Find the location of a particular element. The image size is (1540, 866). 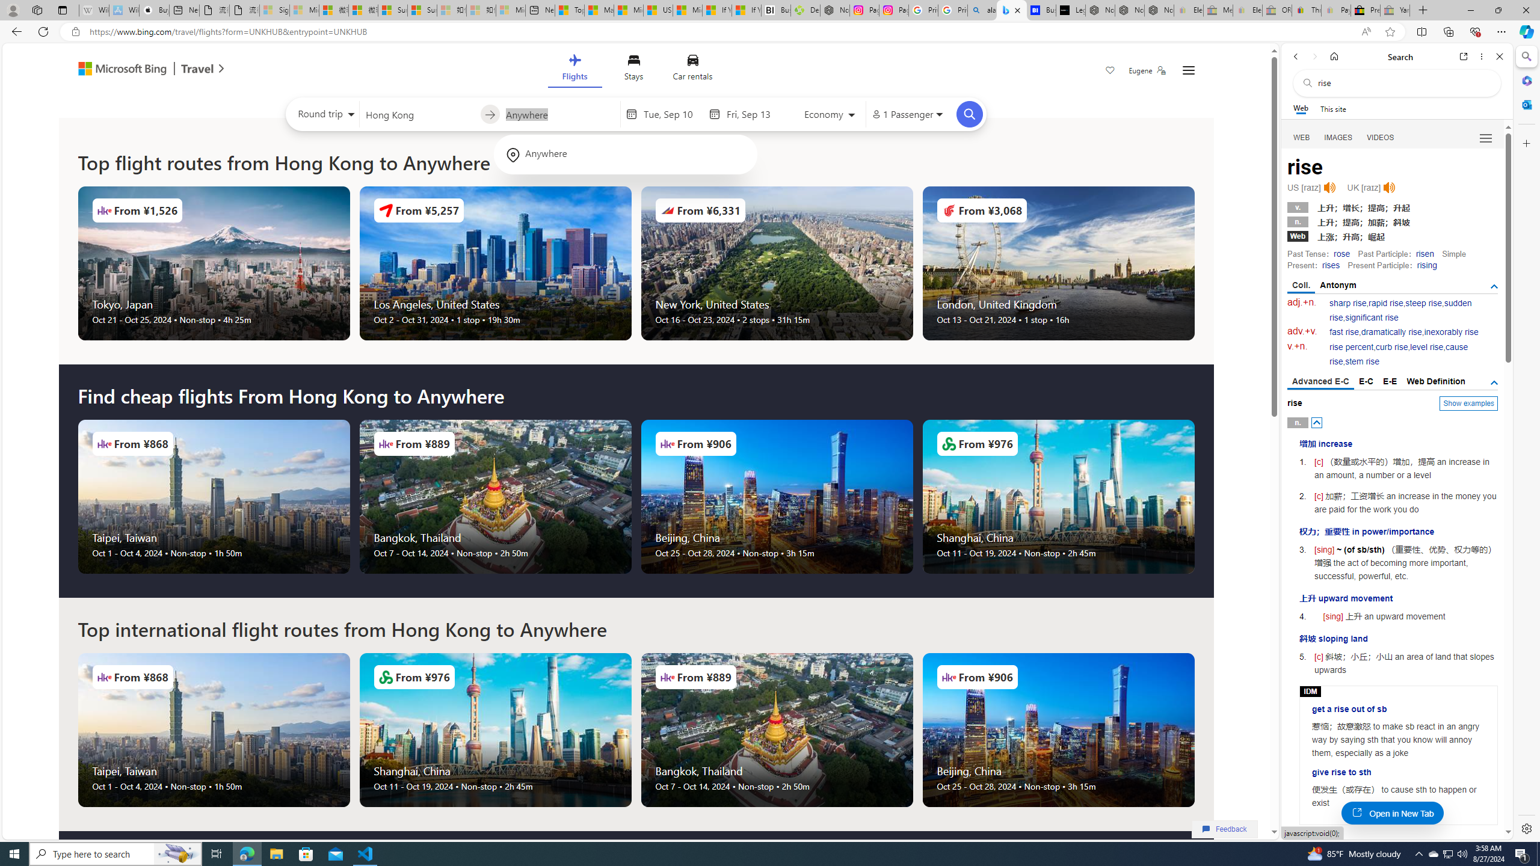

Microsoft Bing Travel is located at coordinates (138, 70).